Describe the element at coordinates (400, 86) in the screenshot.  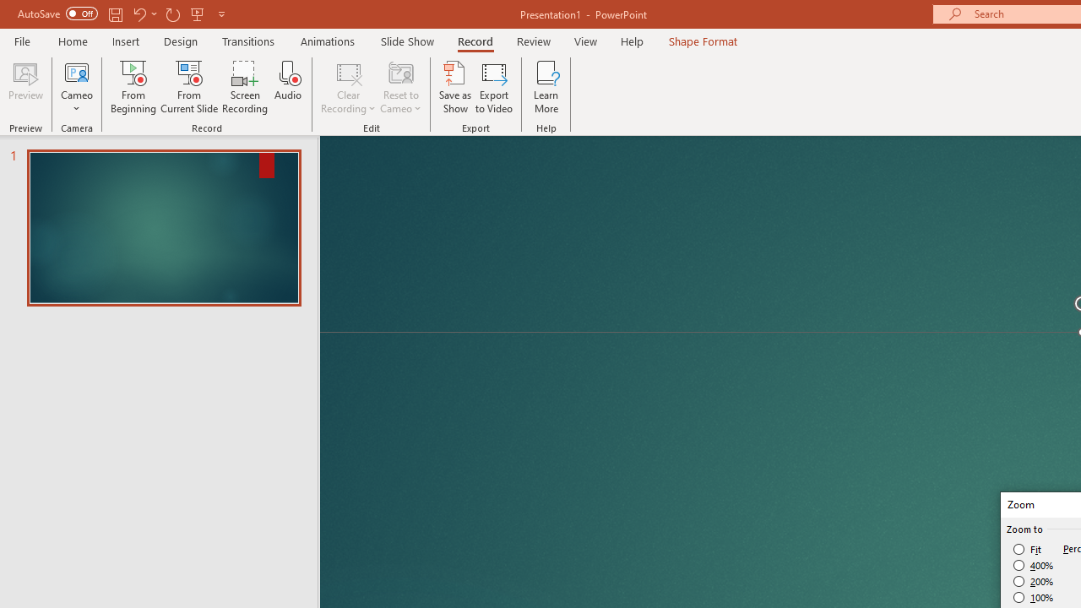
I see `Reset to Cameo` at that location.